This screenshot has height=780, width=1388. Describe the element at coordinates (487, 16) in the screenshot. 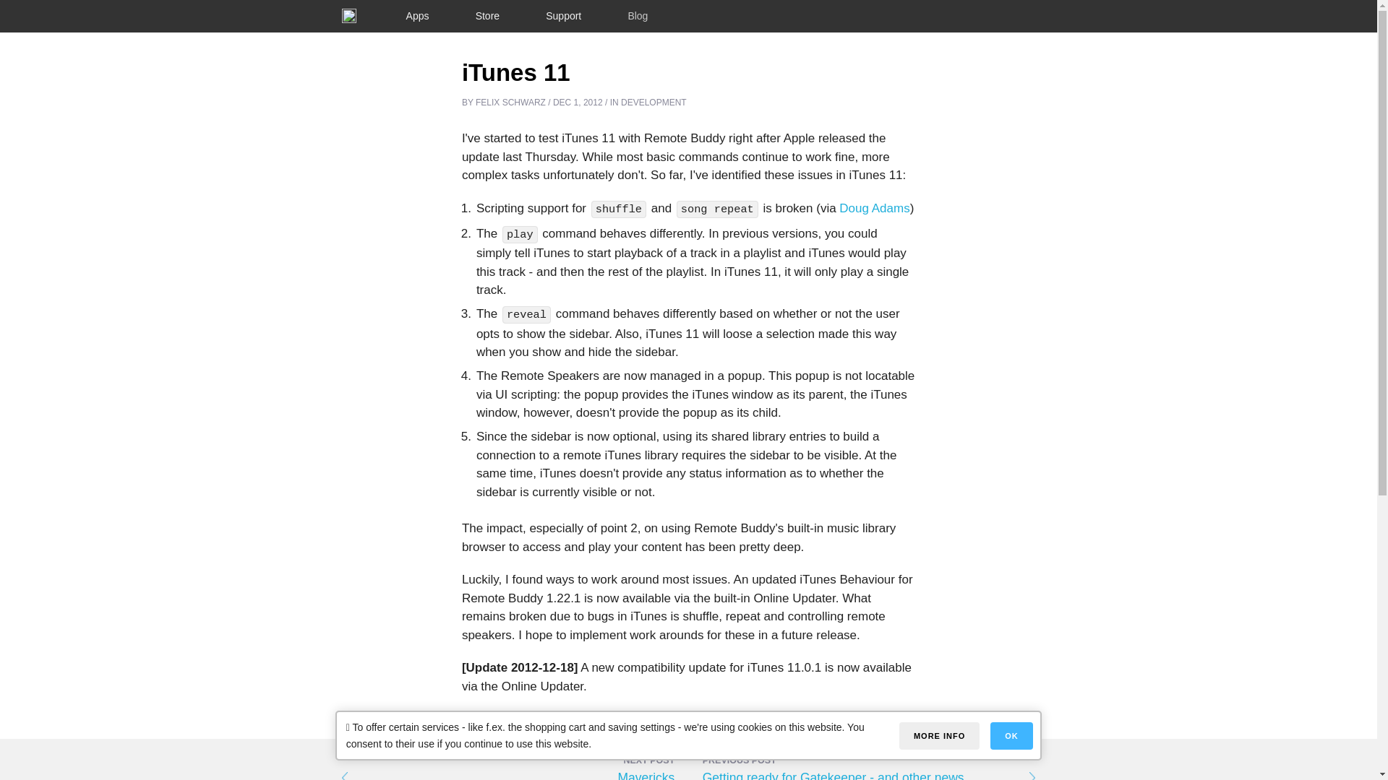

I see `Store` at that location.